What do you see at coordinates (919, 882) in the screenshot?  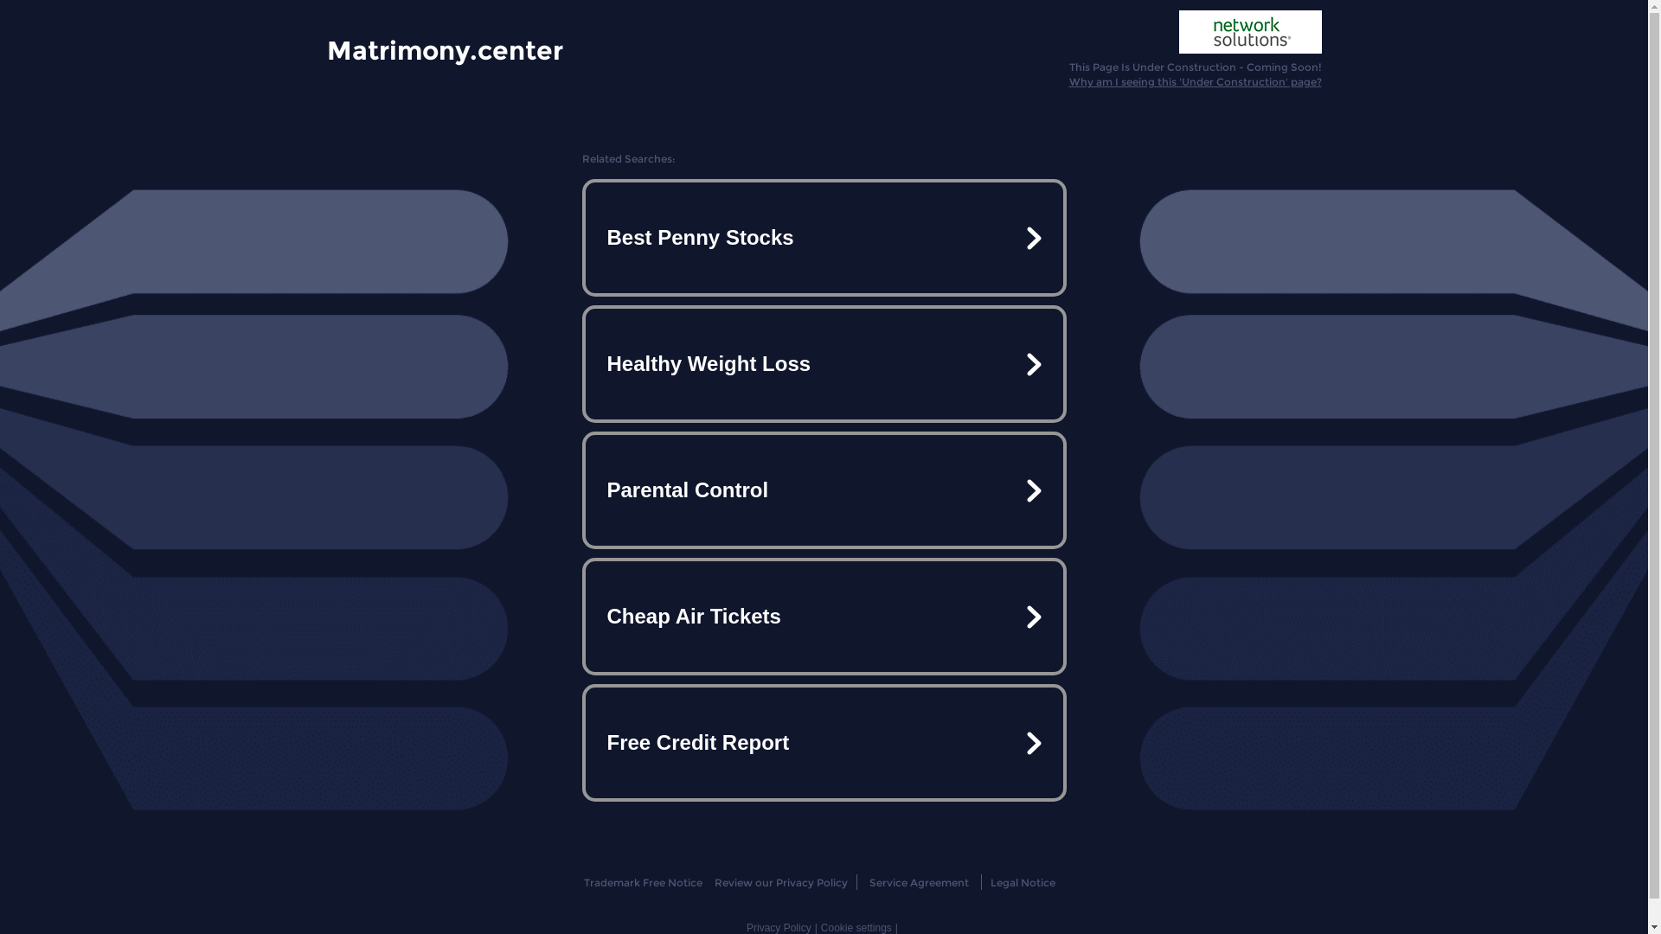 I see `Service Agreement` at bounding box center [919, 882].